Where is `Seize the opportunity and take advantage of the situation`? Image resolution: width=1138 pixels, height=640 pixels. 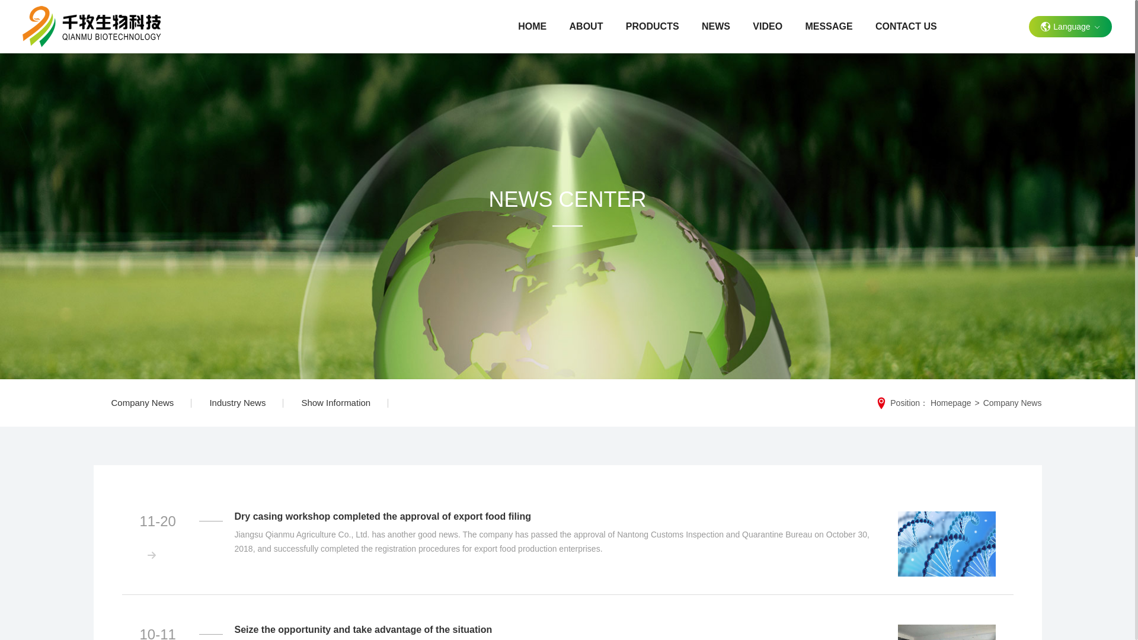 Seize the opportunity and take advantage of the situation is located at coordinates (946, 632).